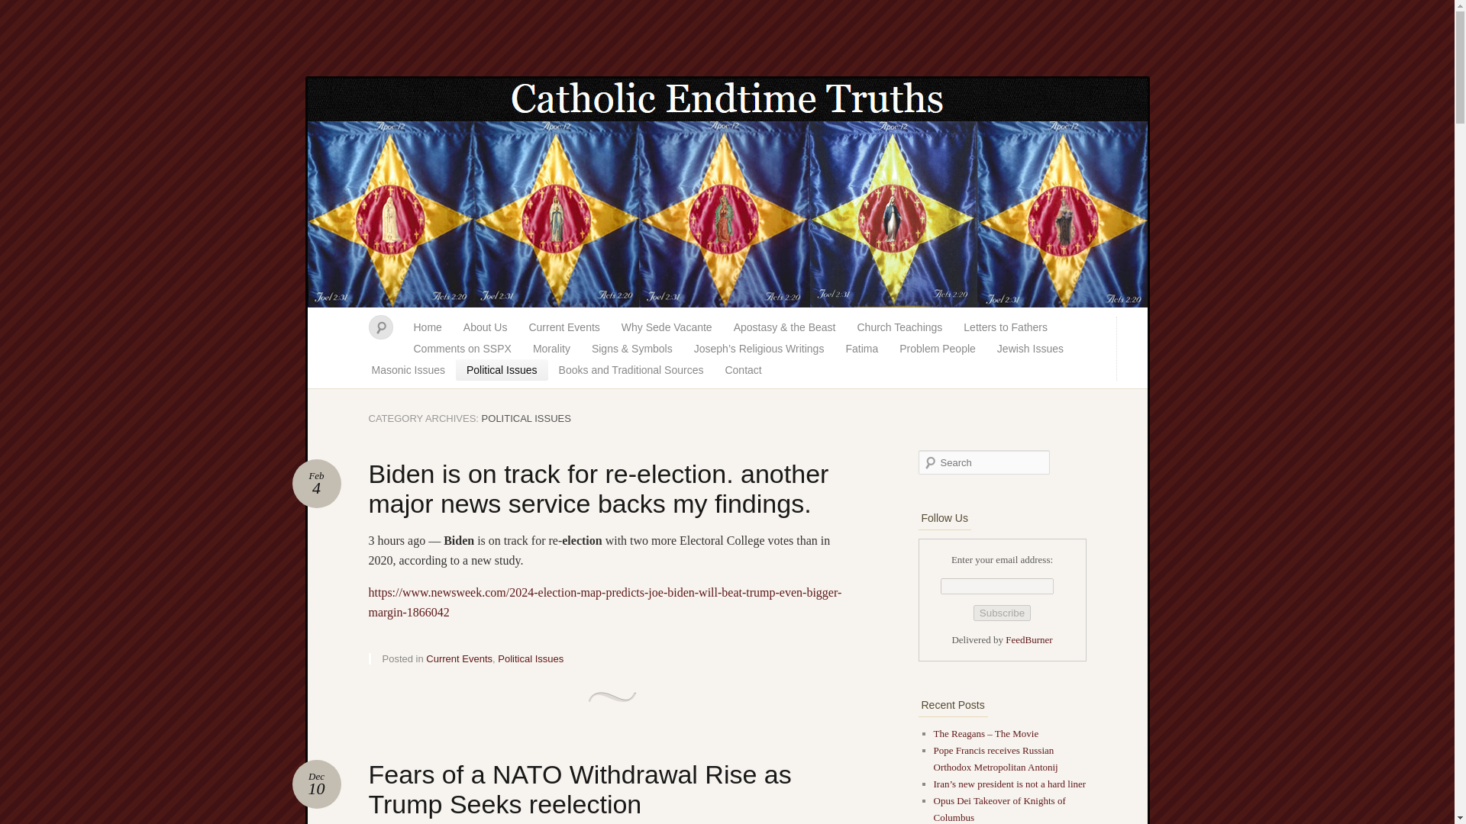 The height and width of the screenshot is (824, 1466). I want to click on Masonic Issues, so click(743, 369).